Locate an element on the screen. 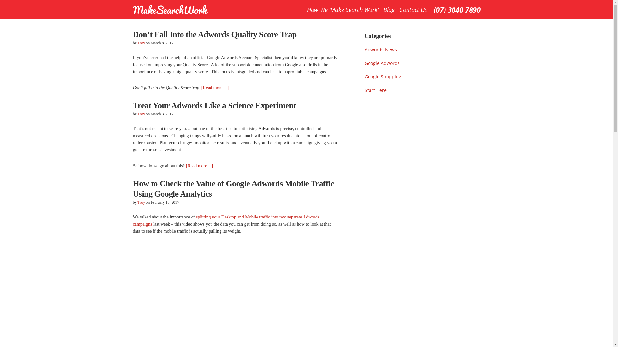 Image resolution: width=618 pixels, height=347 pixels. Treat Your Adwords Like a Science Experiment is located at coordinates (214, 105).